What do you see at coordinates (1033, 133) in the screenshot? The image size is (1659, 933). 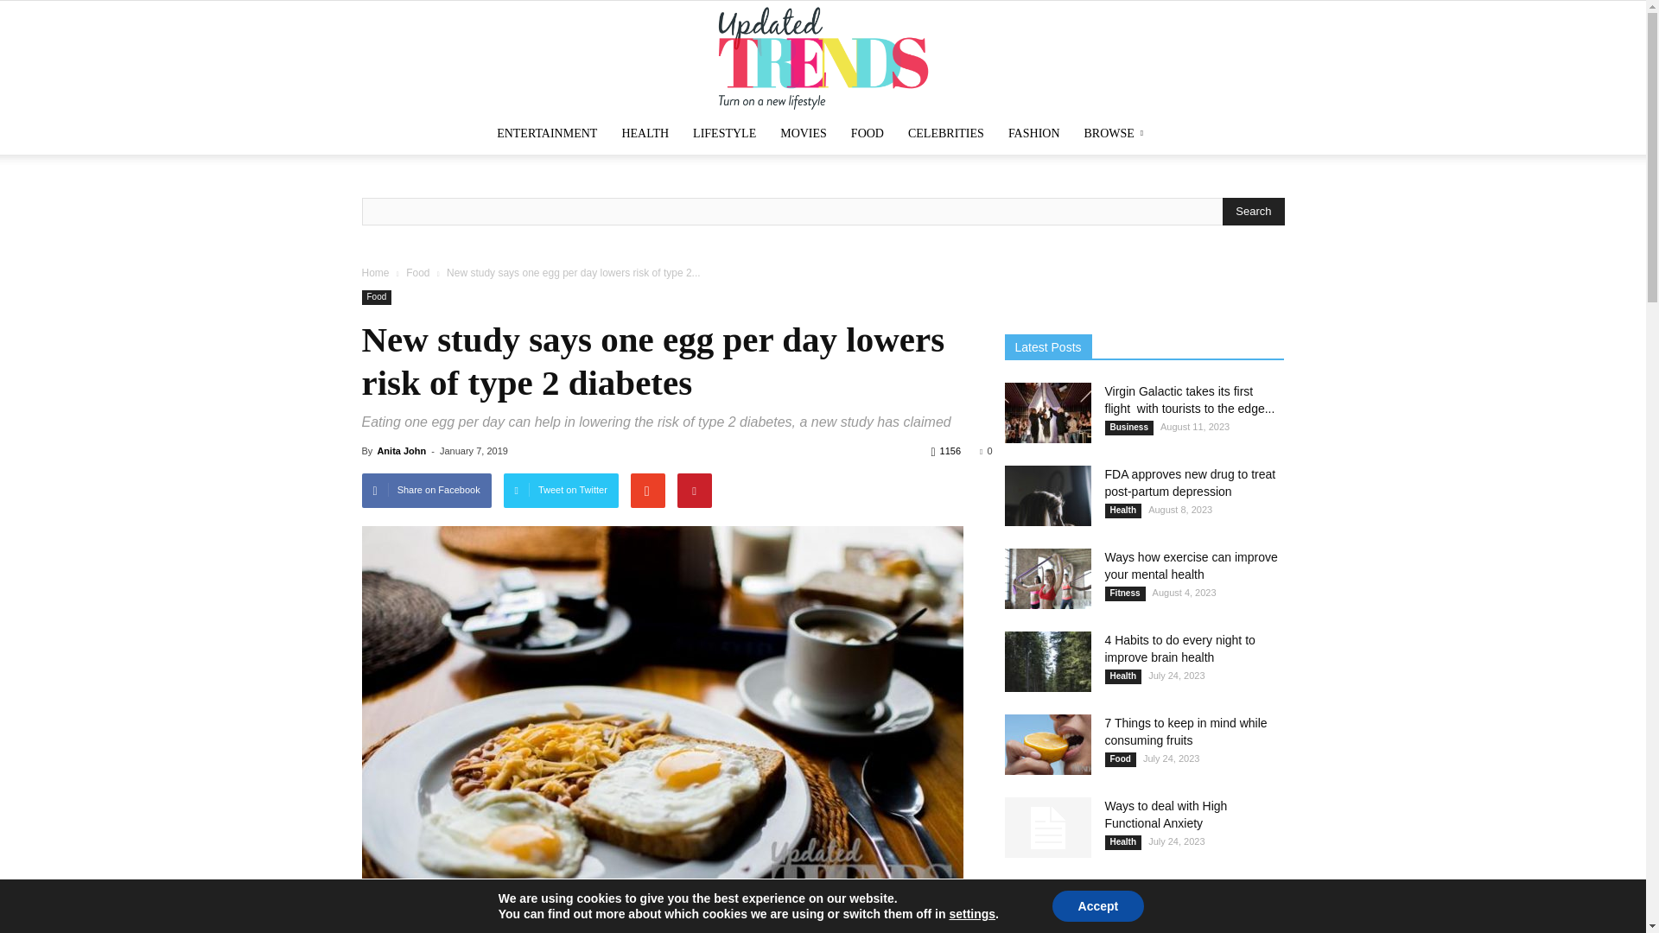 I see `FASHION` at bounding box center [1033, 133].